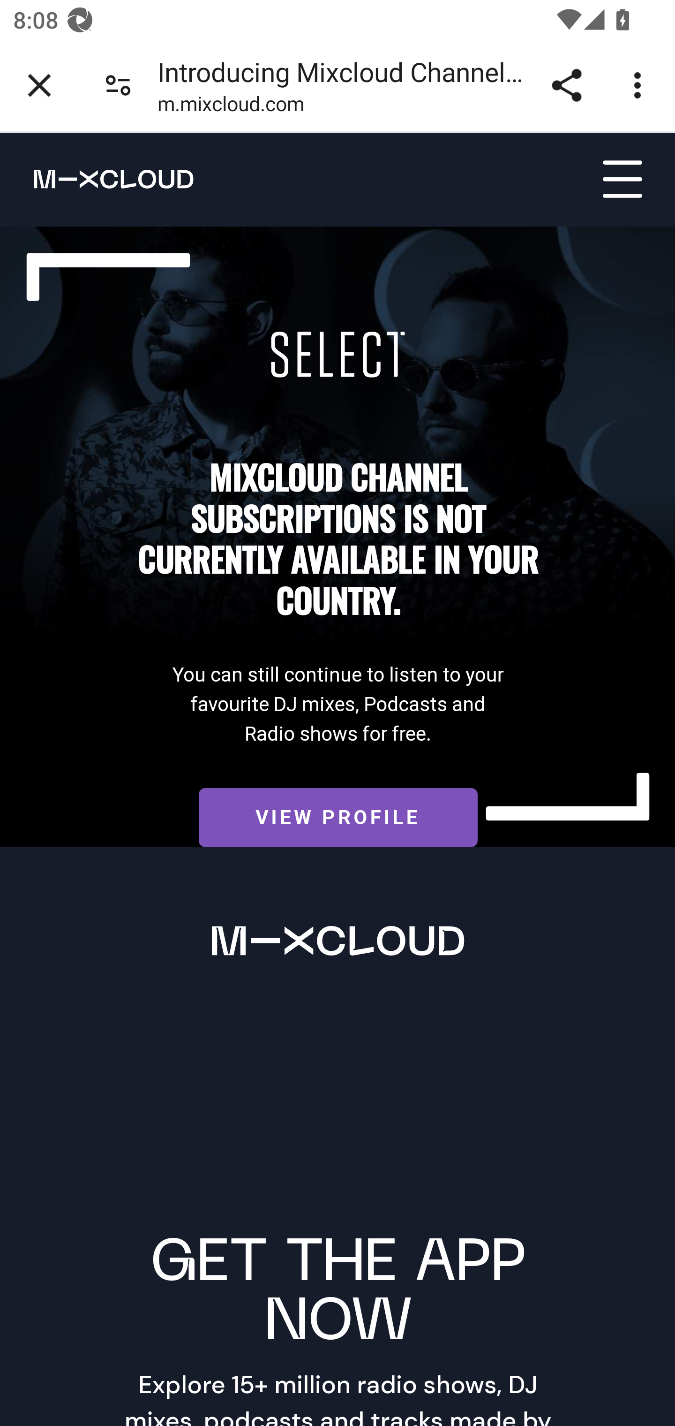  What do you see at coordinates (39, 85) in the screenshot?
I see `Close tab` at bounding box center [39, 85].